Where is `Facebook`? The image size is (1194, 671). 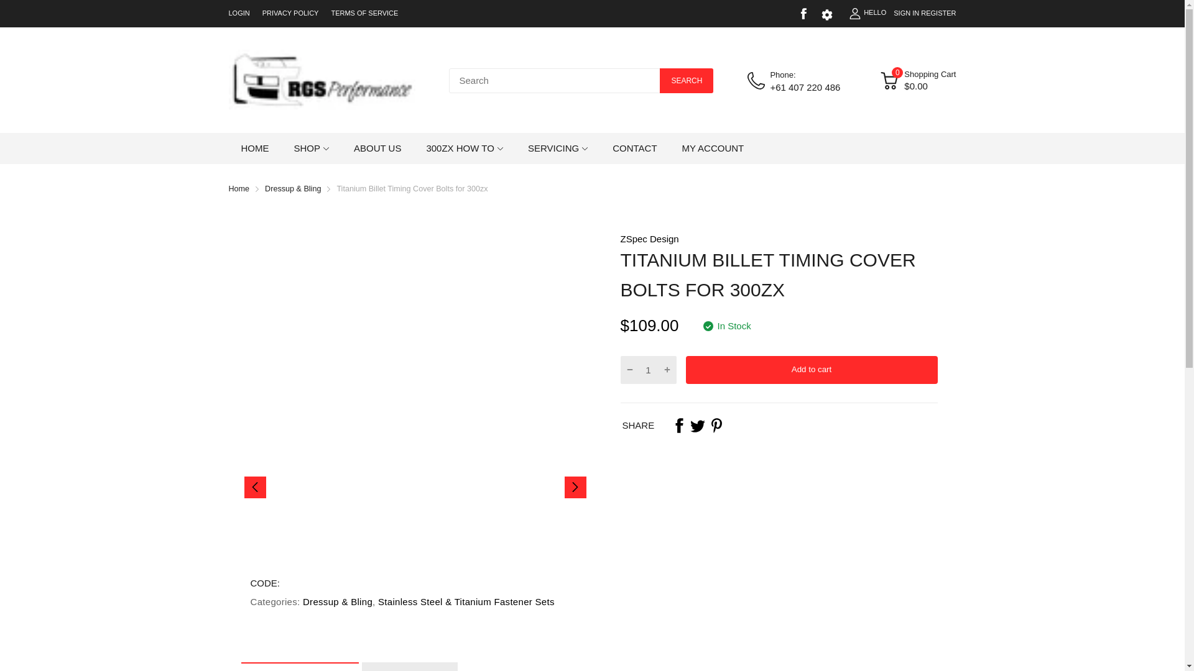 Facebook is located at coordinates (803, 14).